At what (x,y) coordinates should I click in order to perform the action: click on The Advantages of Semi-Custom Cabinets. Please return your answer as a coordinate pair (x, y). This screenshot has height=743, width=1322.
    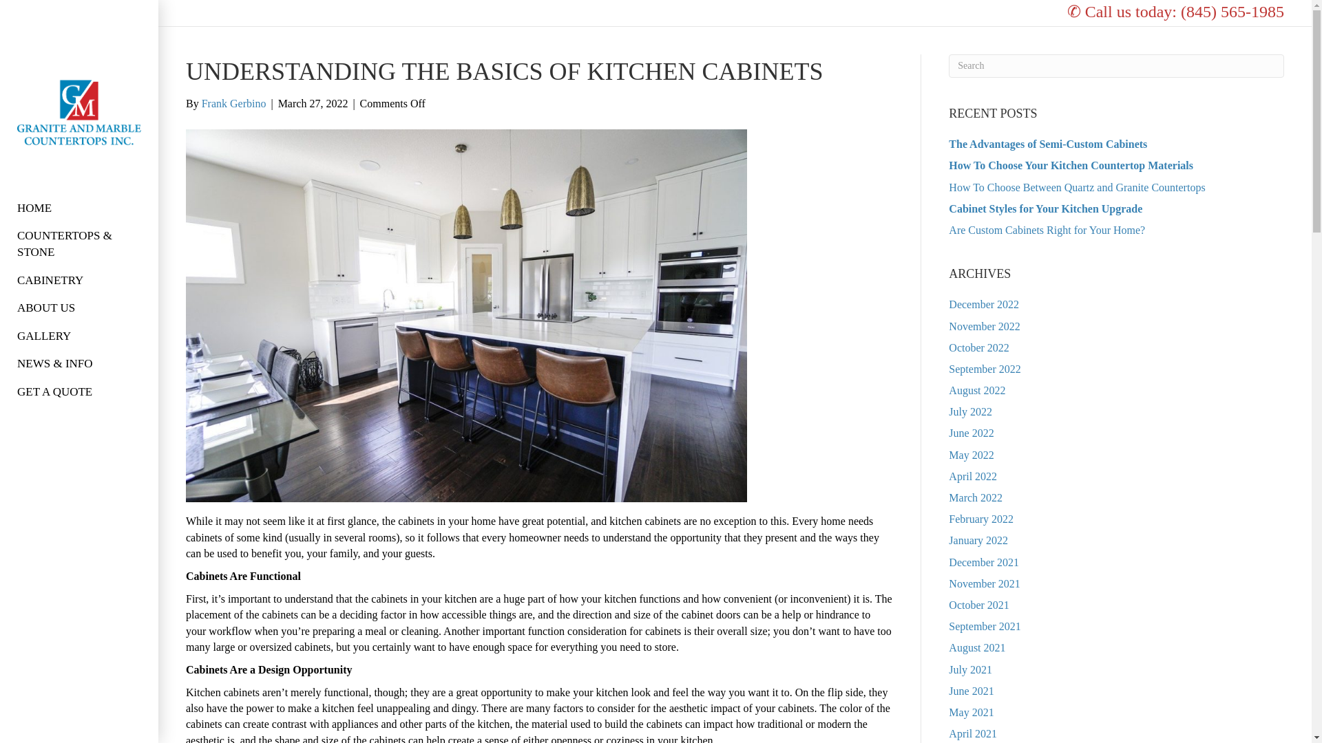
    Looking at the image, I should click on (1048, 144).